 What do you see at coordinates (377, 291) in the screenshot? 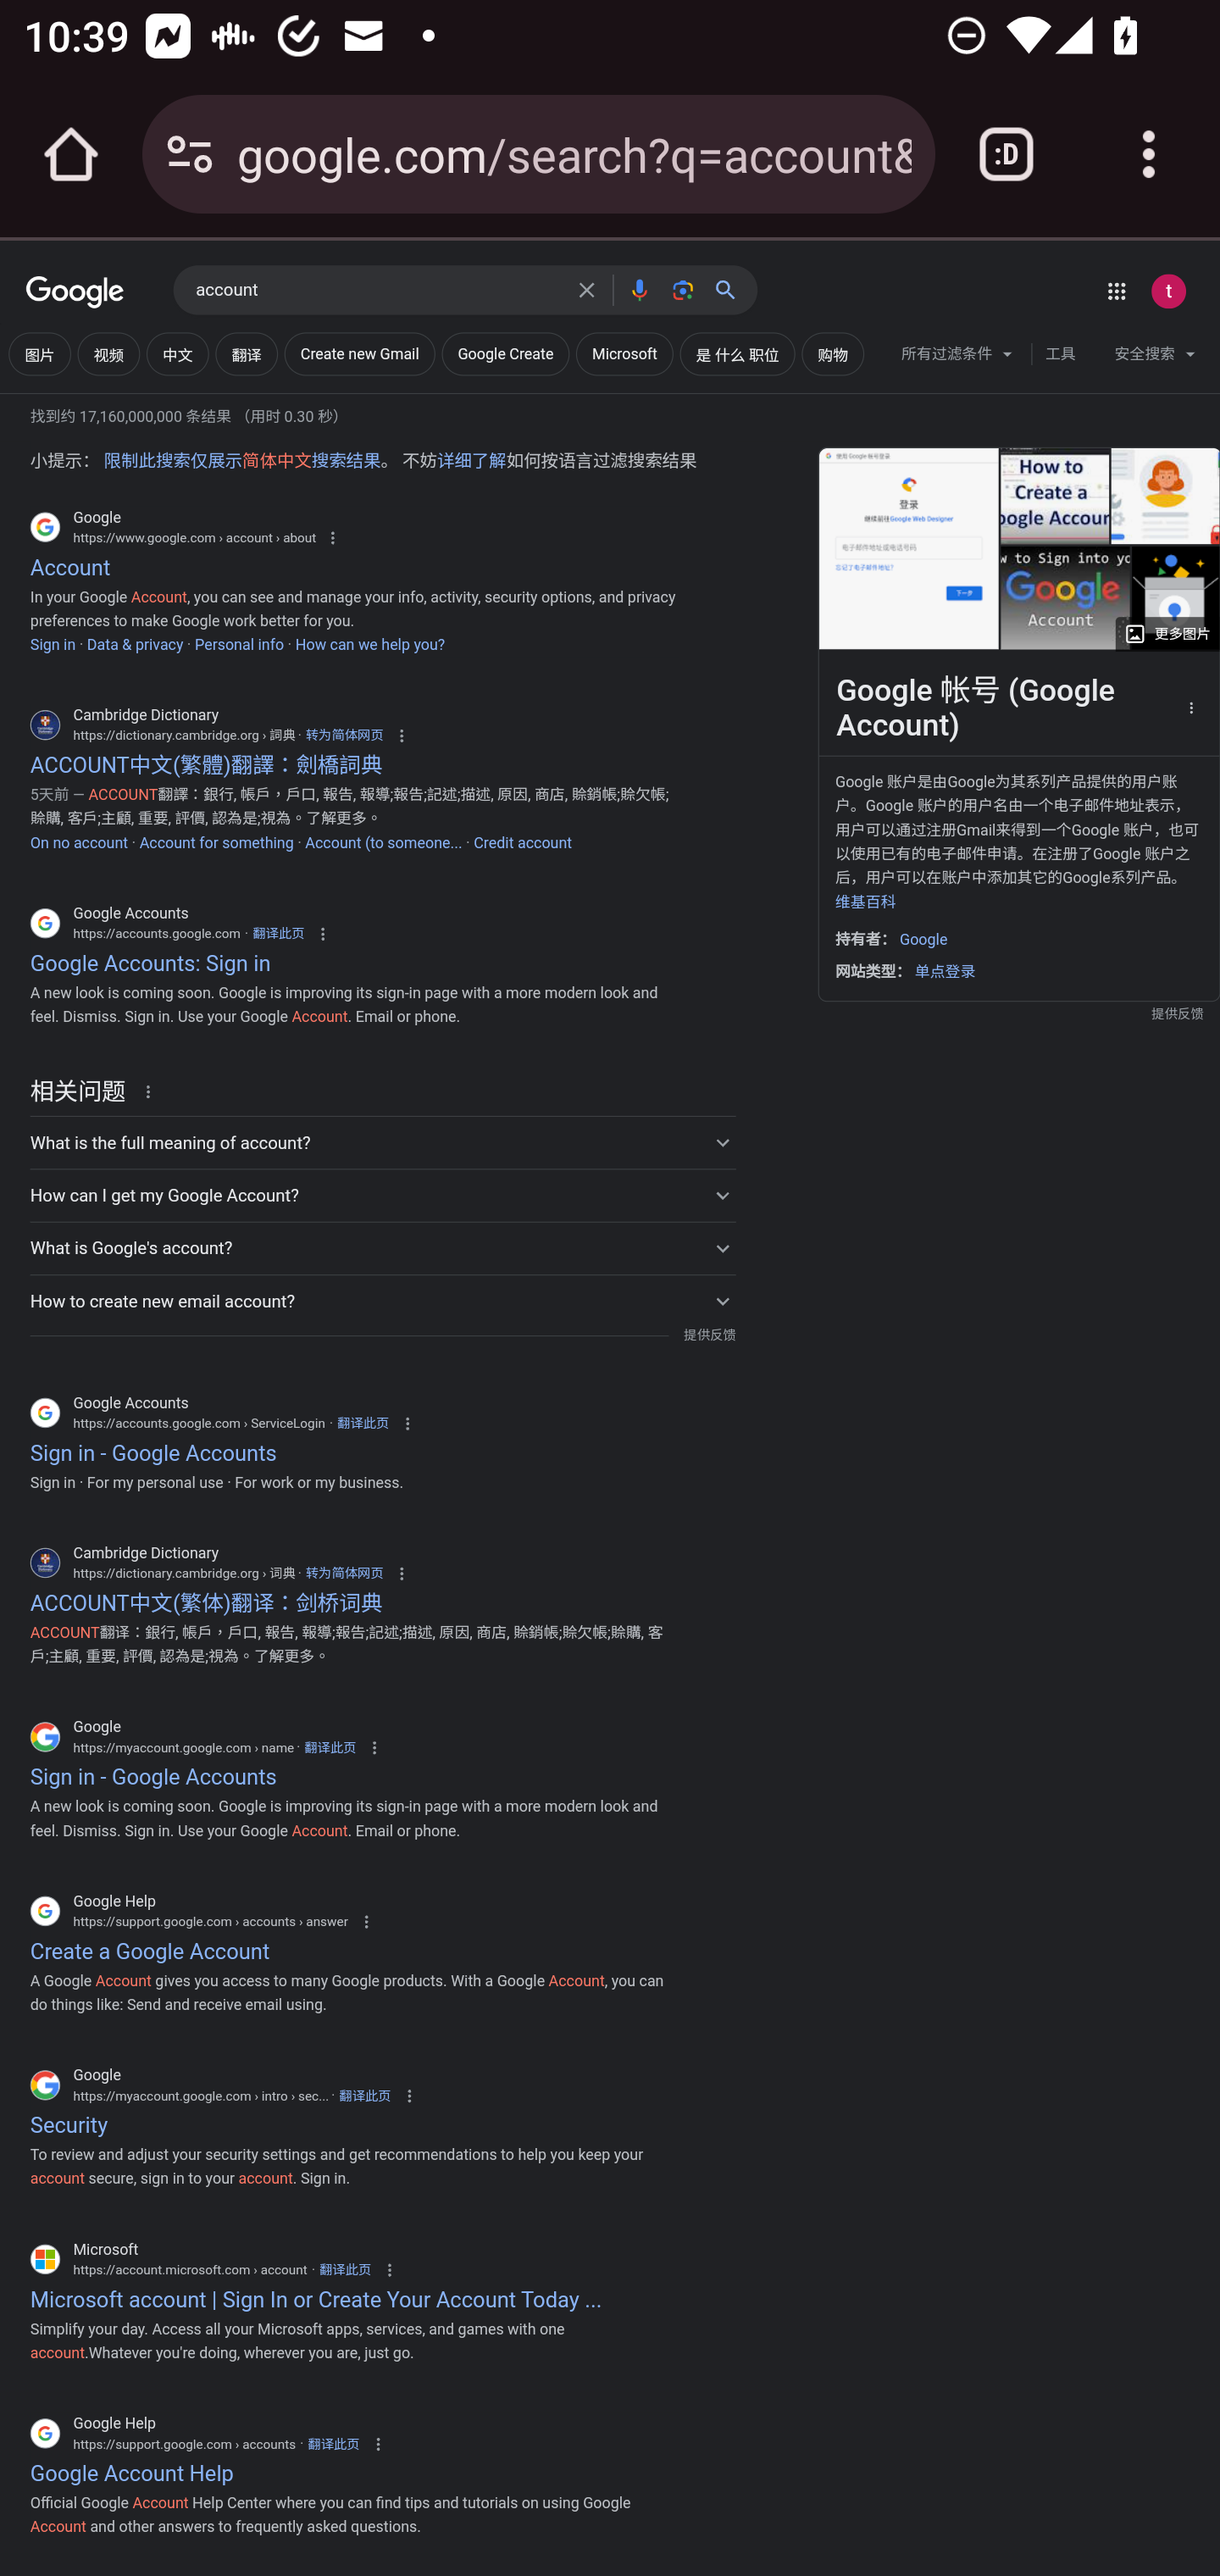
I see `account` at bounding box center [377, 291].